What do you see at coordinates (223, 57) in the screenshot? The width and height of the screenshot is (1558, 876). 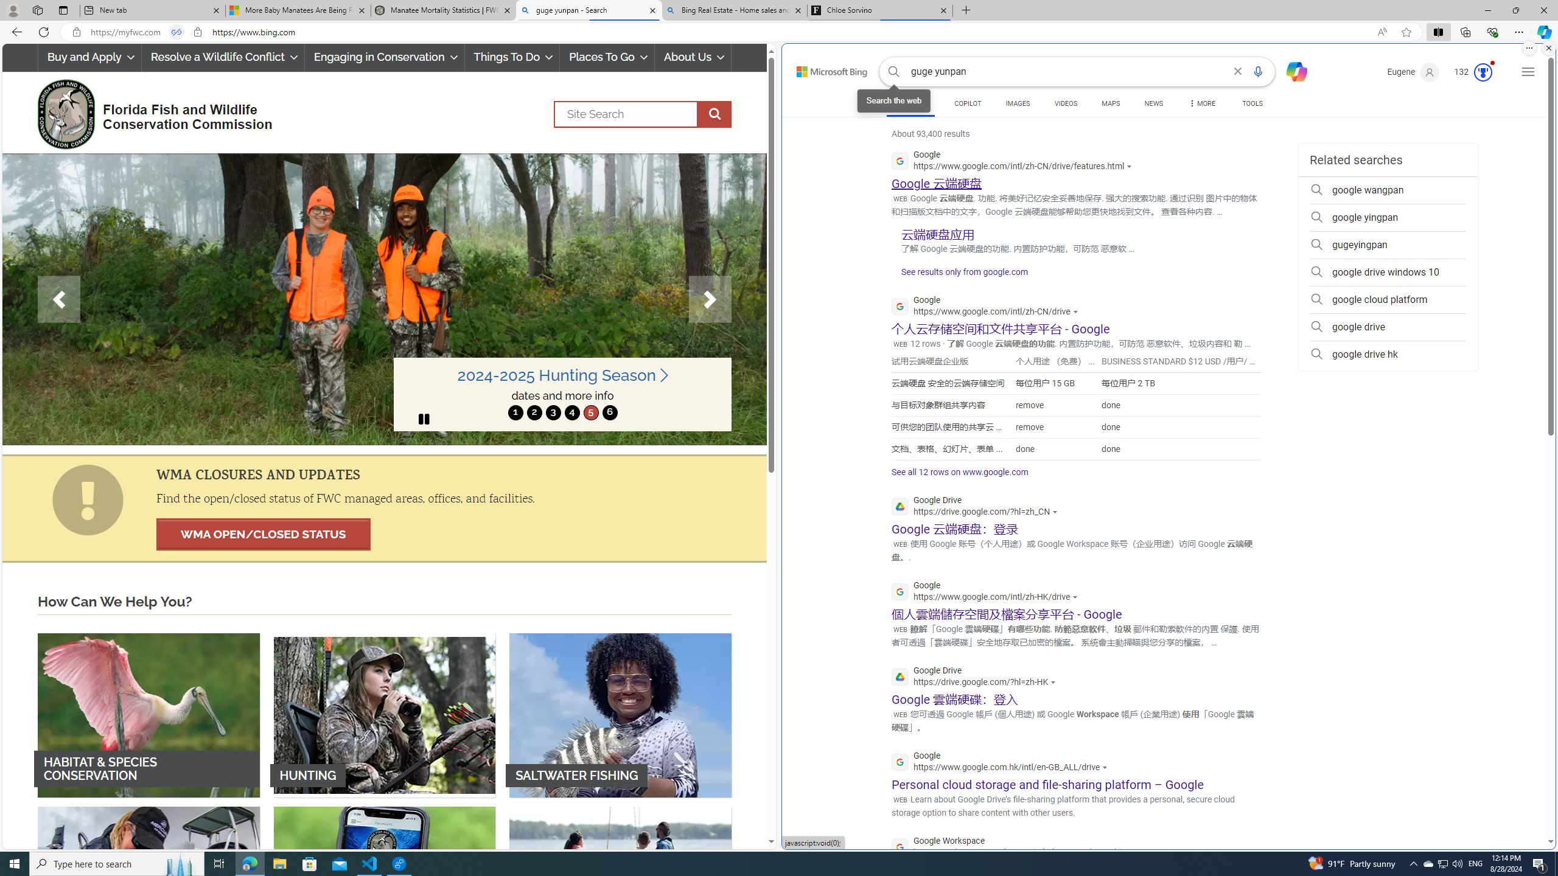 I see `Resolve a Wildlife Conflict` at bounding box center [223, 57].